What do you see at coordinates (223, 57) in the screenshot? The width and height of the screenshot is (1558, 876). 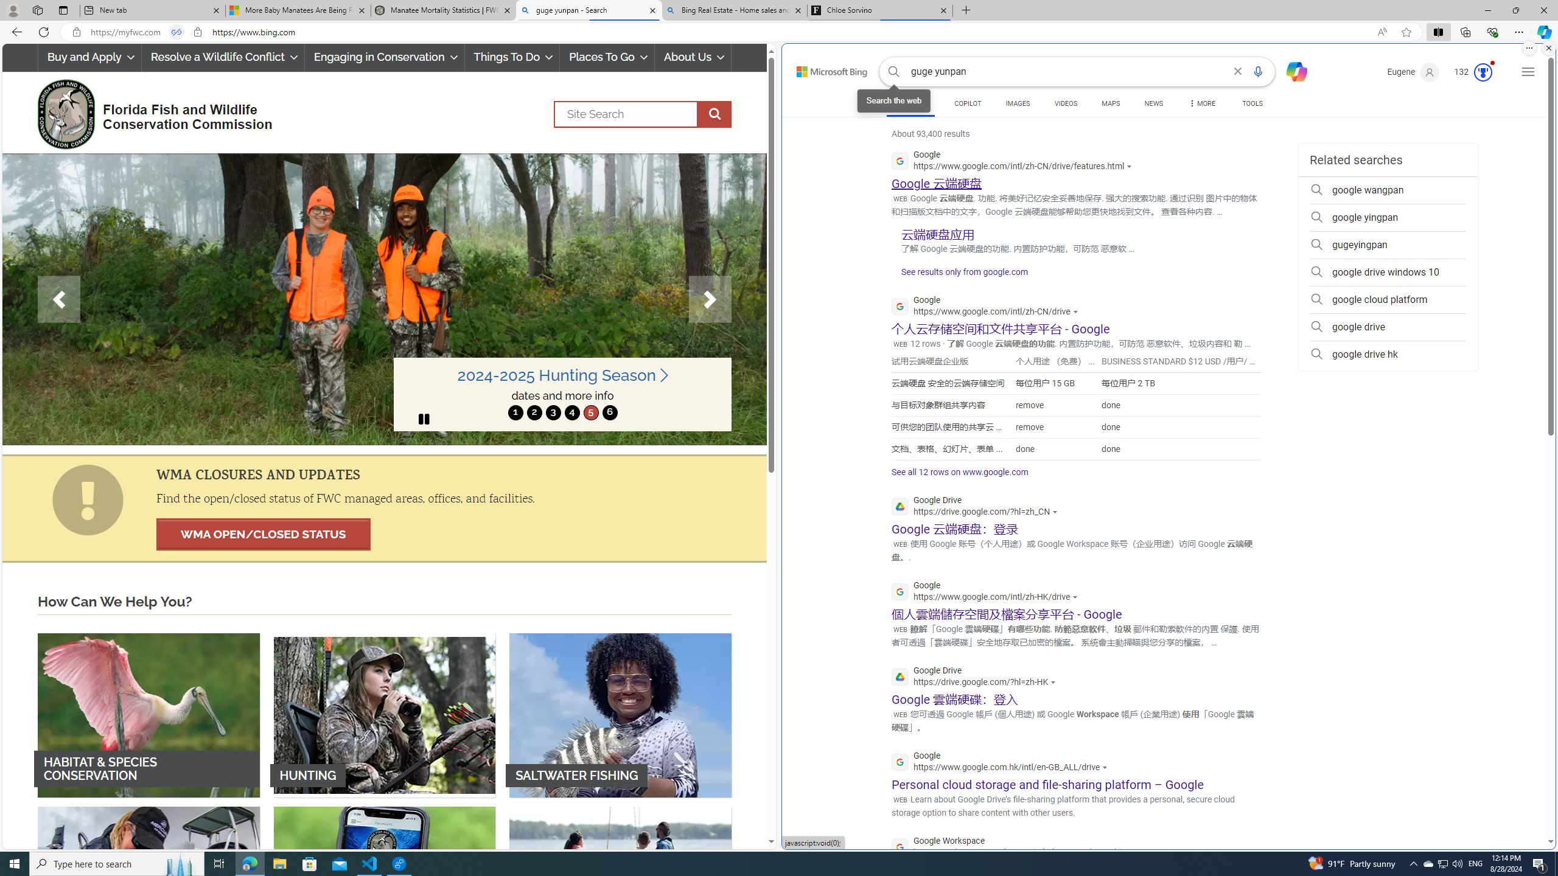 I see `Resolve a Wildlife Conflict` at bounding box center [223, 57].